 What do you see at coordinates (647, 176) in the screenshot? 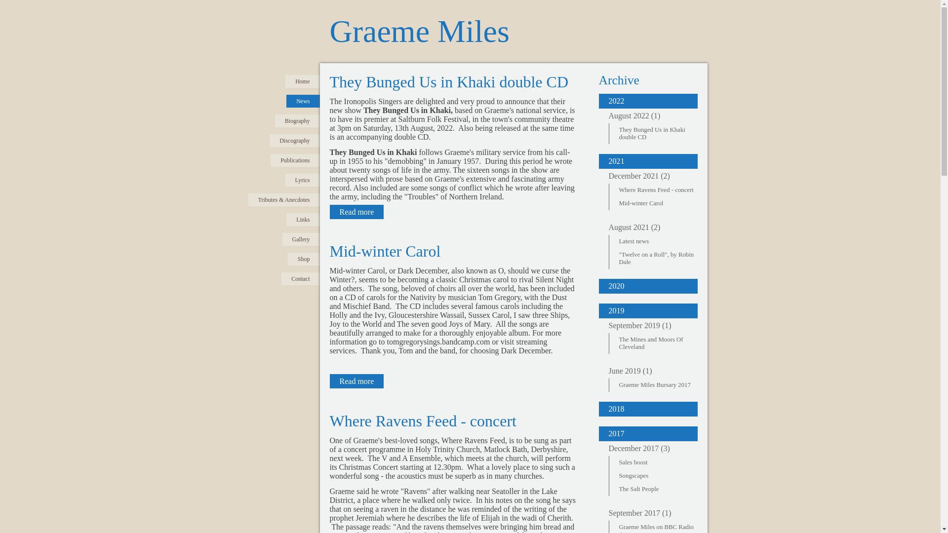
I see `View Blog Posts From  2021` at bounding box center [647, 176].